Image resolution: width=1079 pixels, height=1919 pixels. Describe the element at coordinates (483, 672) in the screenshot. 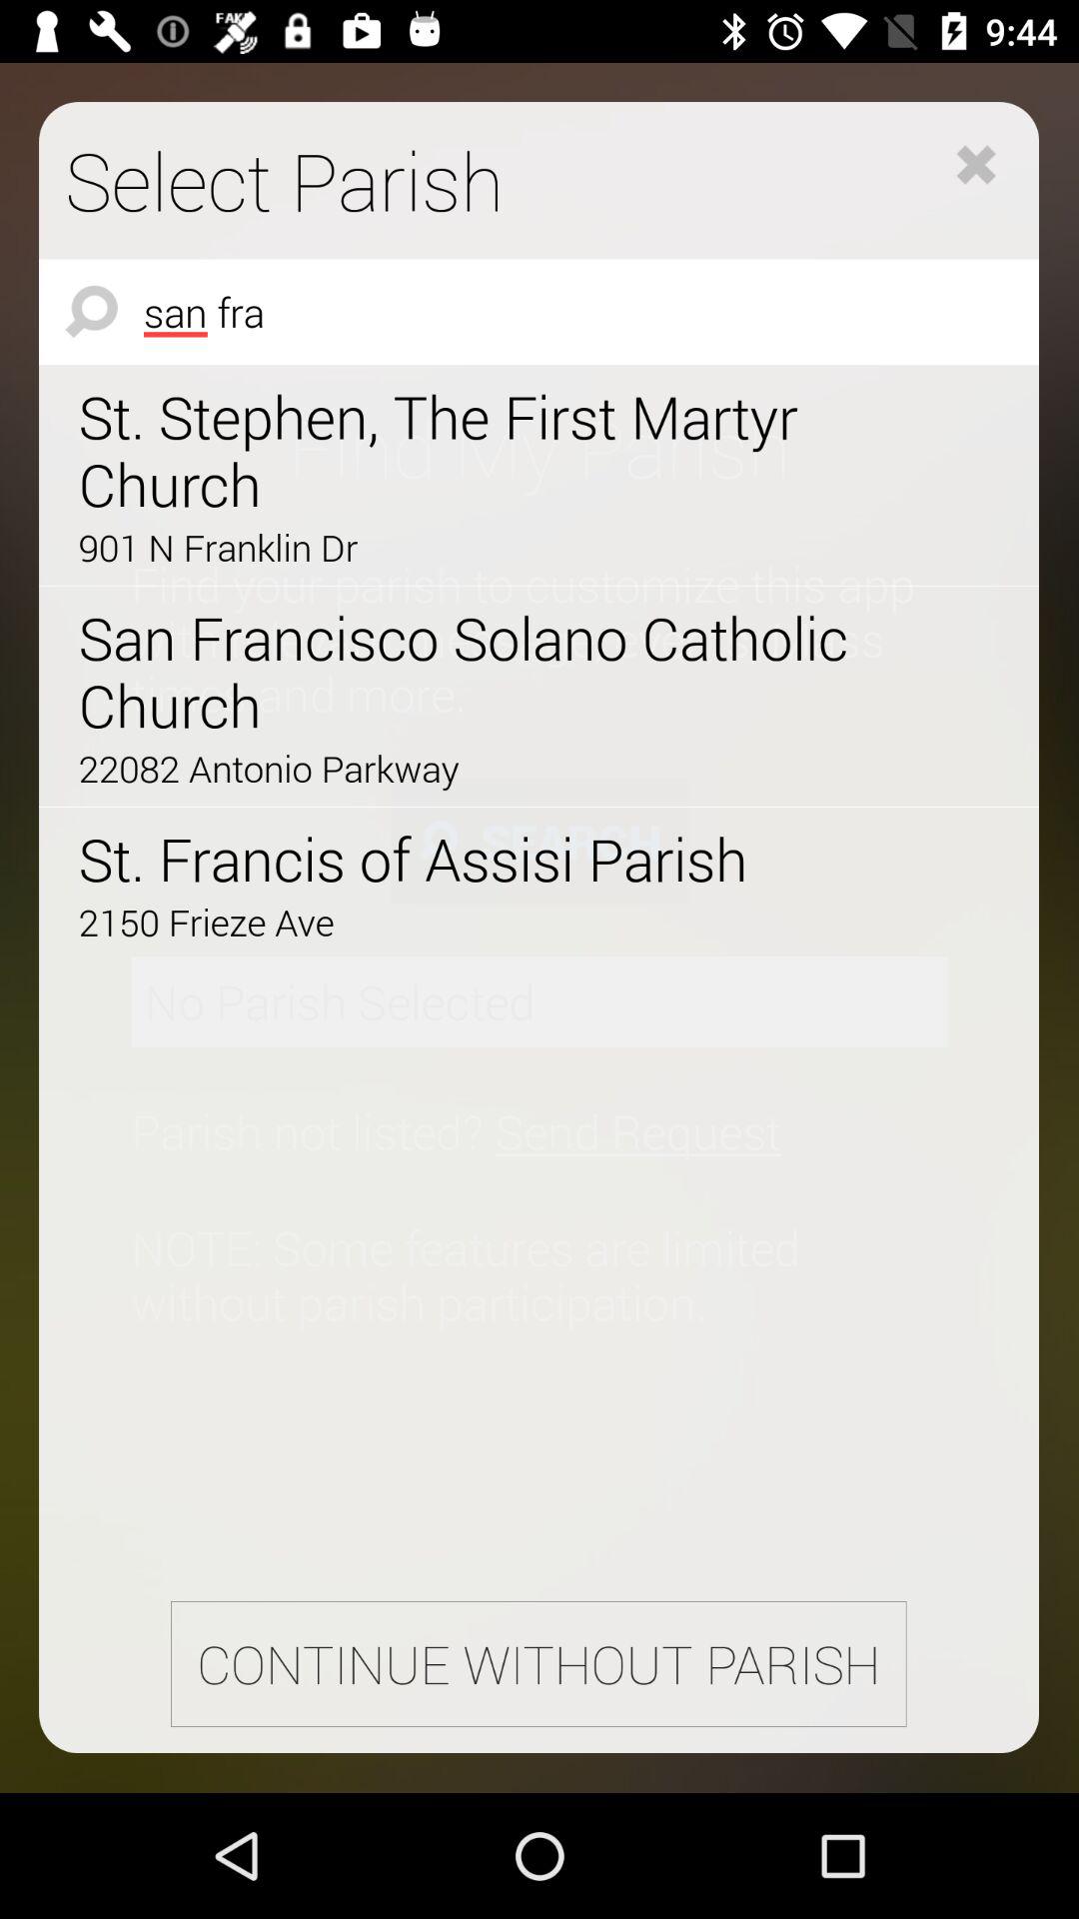

I see `select san francisco solano` at that location.